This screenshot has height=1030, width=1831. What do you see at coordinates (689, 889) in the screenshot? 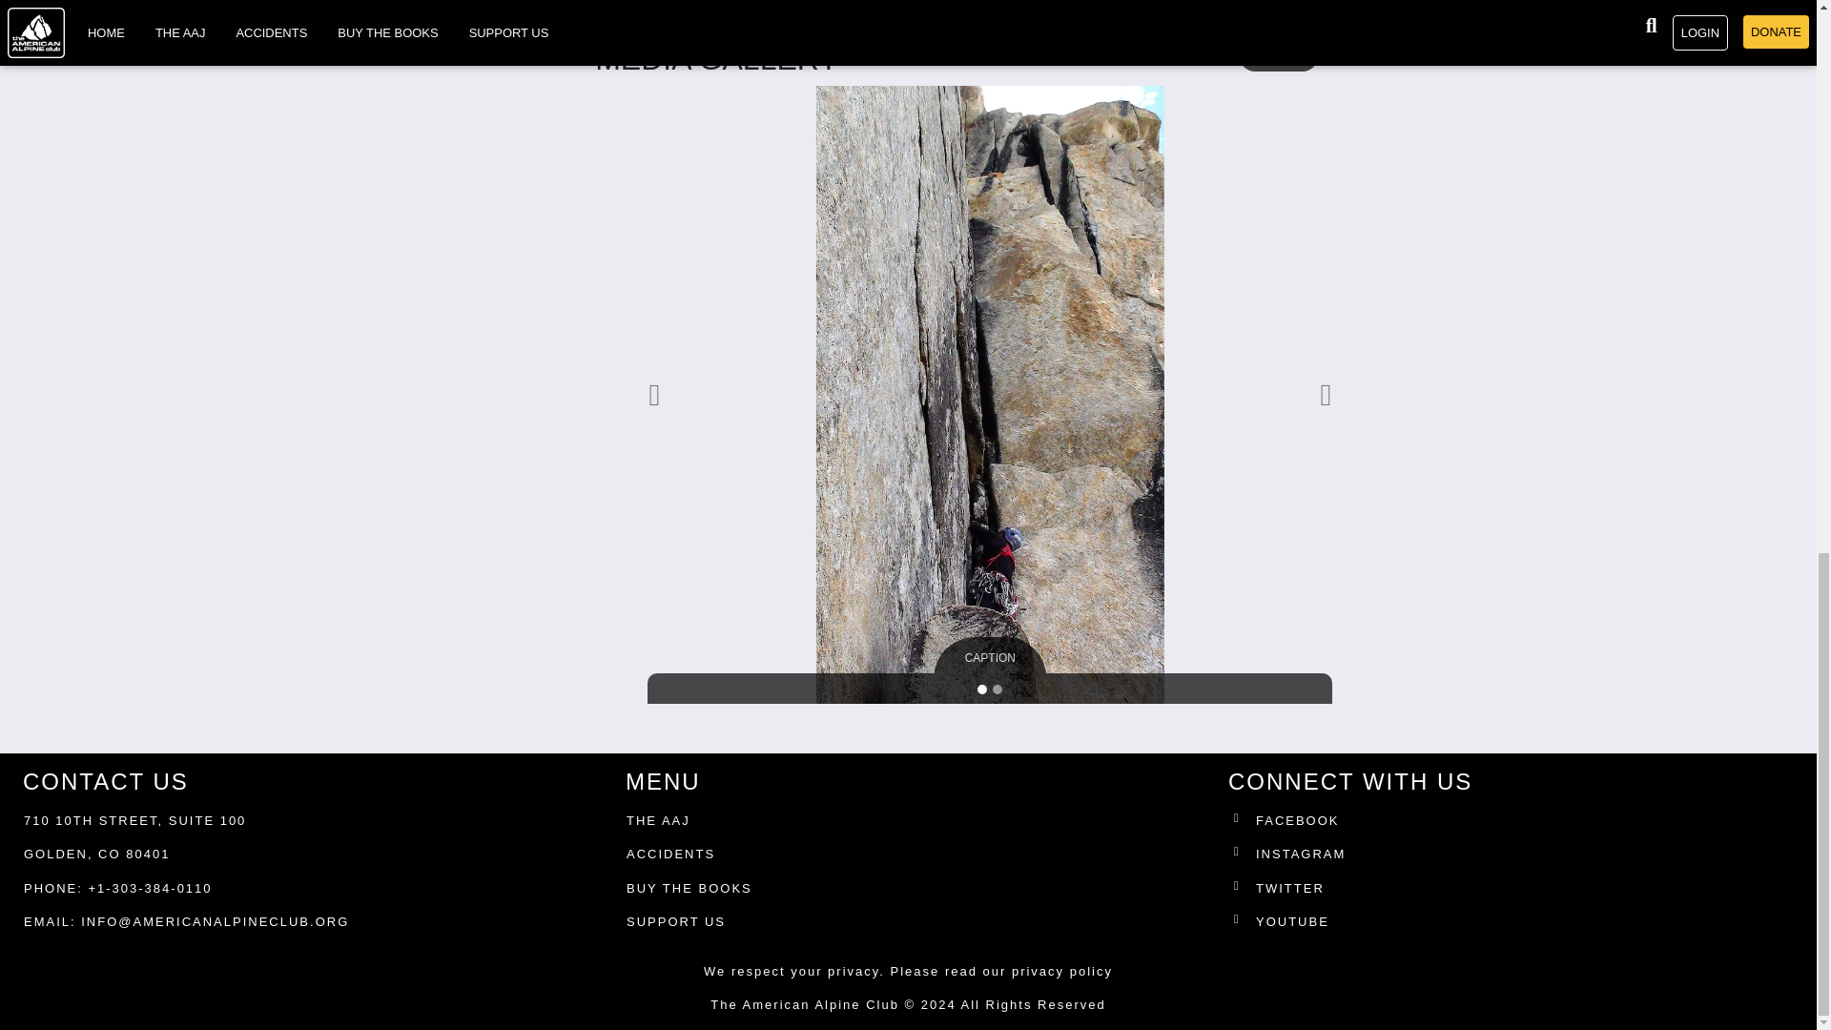
I see `BUY THE BOOKS` at bounding box center [689, 889].